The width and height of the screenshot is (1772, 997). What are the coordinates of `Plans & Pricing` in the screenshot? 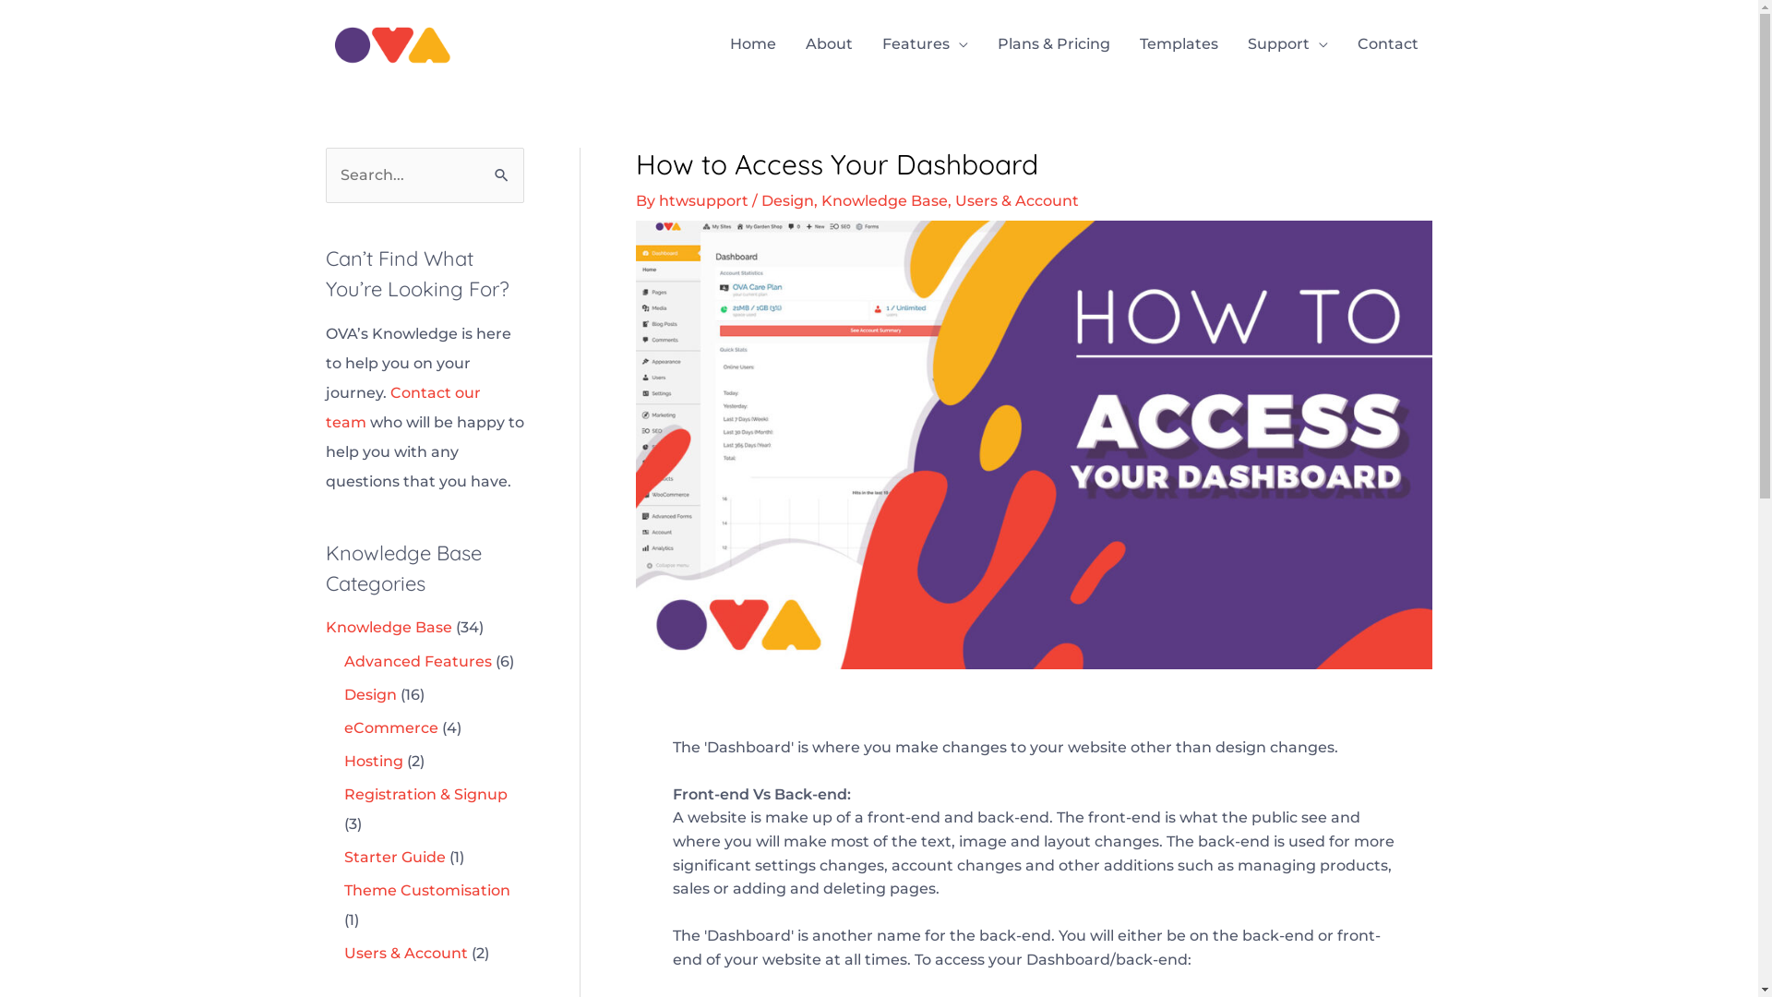 It's located at (1053, 44).